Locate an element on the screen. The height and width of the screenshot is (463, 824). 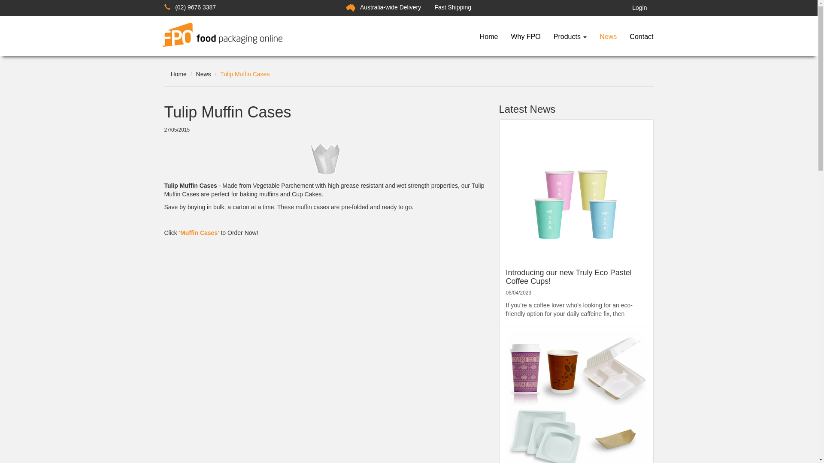
News is located at coordinates (608, 37).